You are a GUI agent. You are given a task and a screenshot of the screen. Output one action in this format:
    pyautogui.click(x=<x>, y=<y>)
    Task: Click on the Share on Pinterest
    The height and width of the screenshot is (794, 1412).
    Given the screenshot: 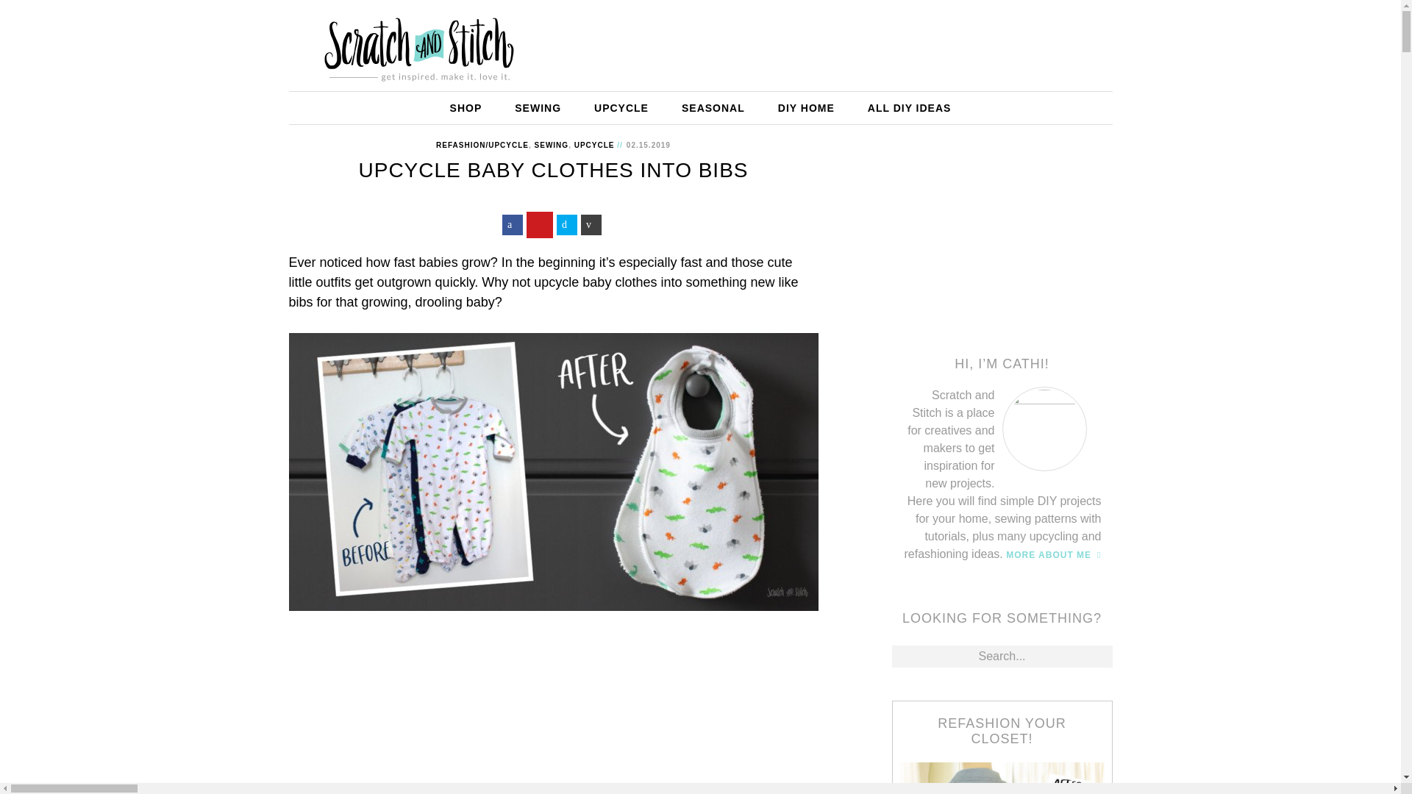 What is the action you would take?
    pyautogui.click(x=540, y=225)
    